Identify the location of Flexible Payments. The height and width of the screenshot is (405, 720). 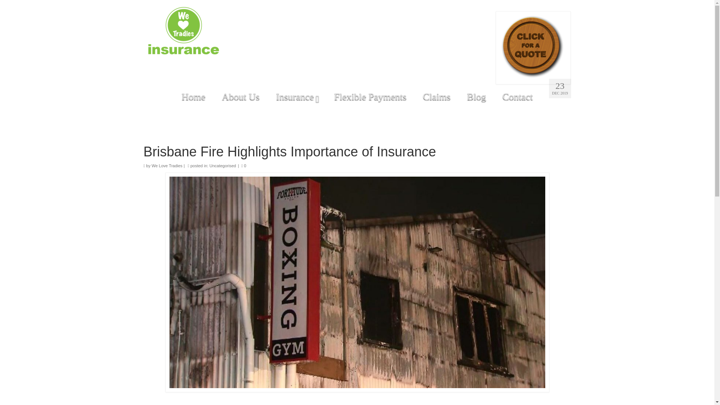
(370, 96).